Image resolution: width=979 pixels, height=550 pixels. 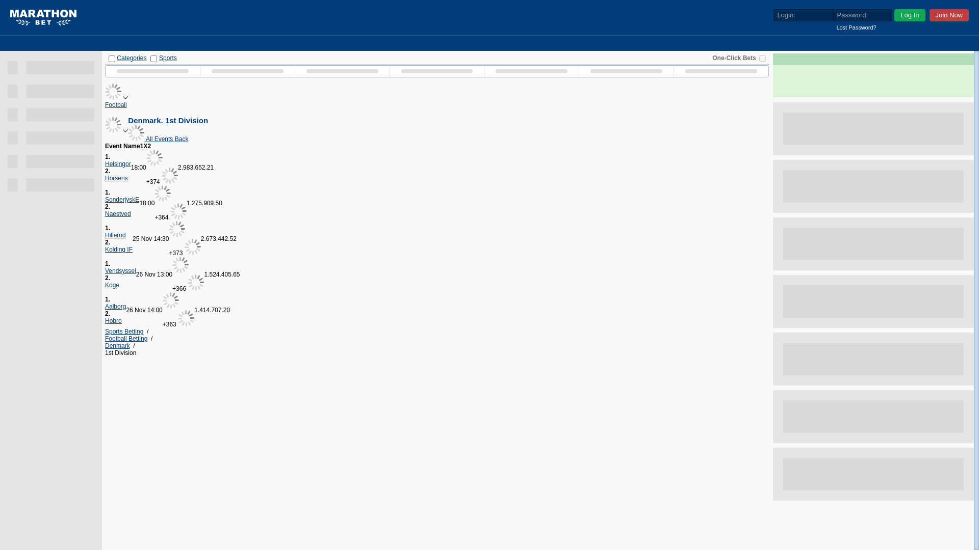 I want to click on Hillerod, so click(x=115, y=235).